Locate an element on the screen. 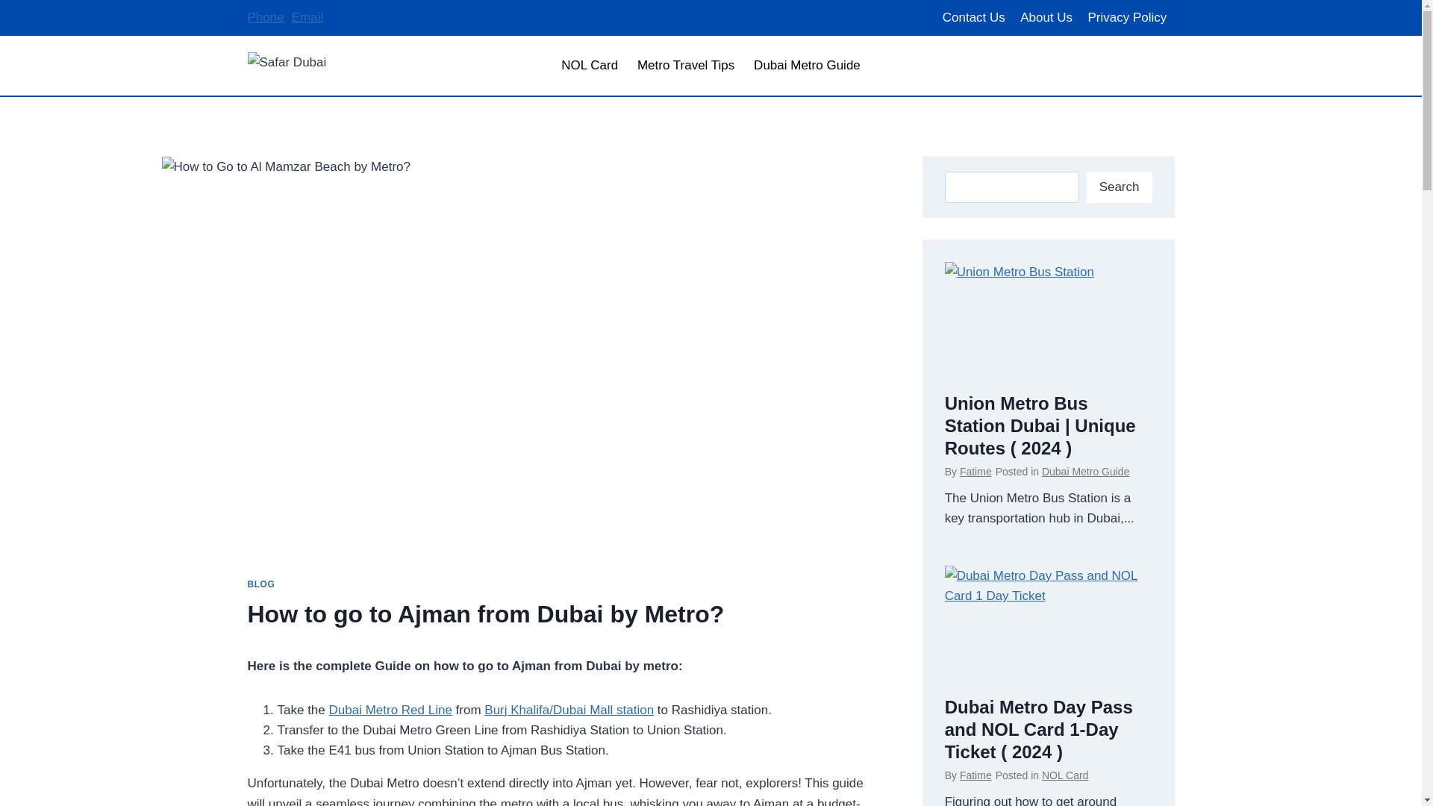  Fatime is located at coordinates (975, 472).